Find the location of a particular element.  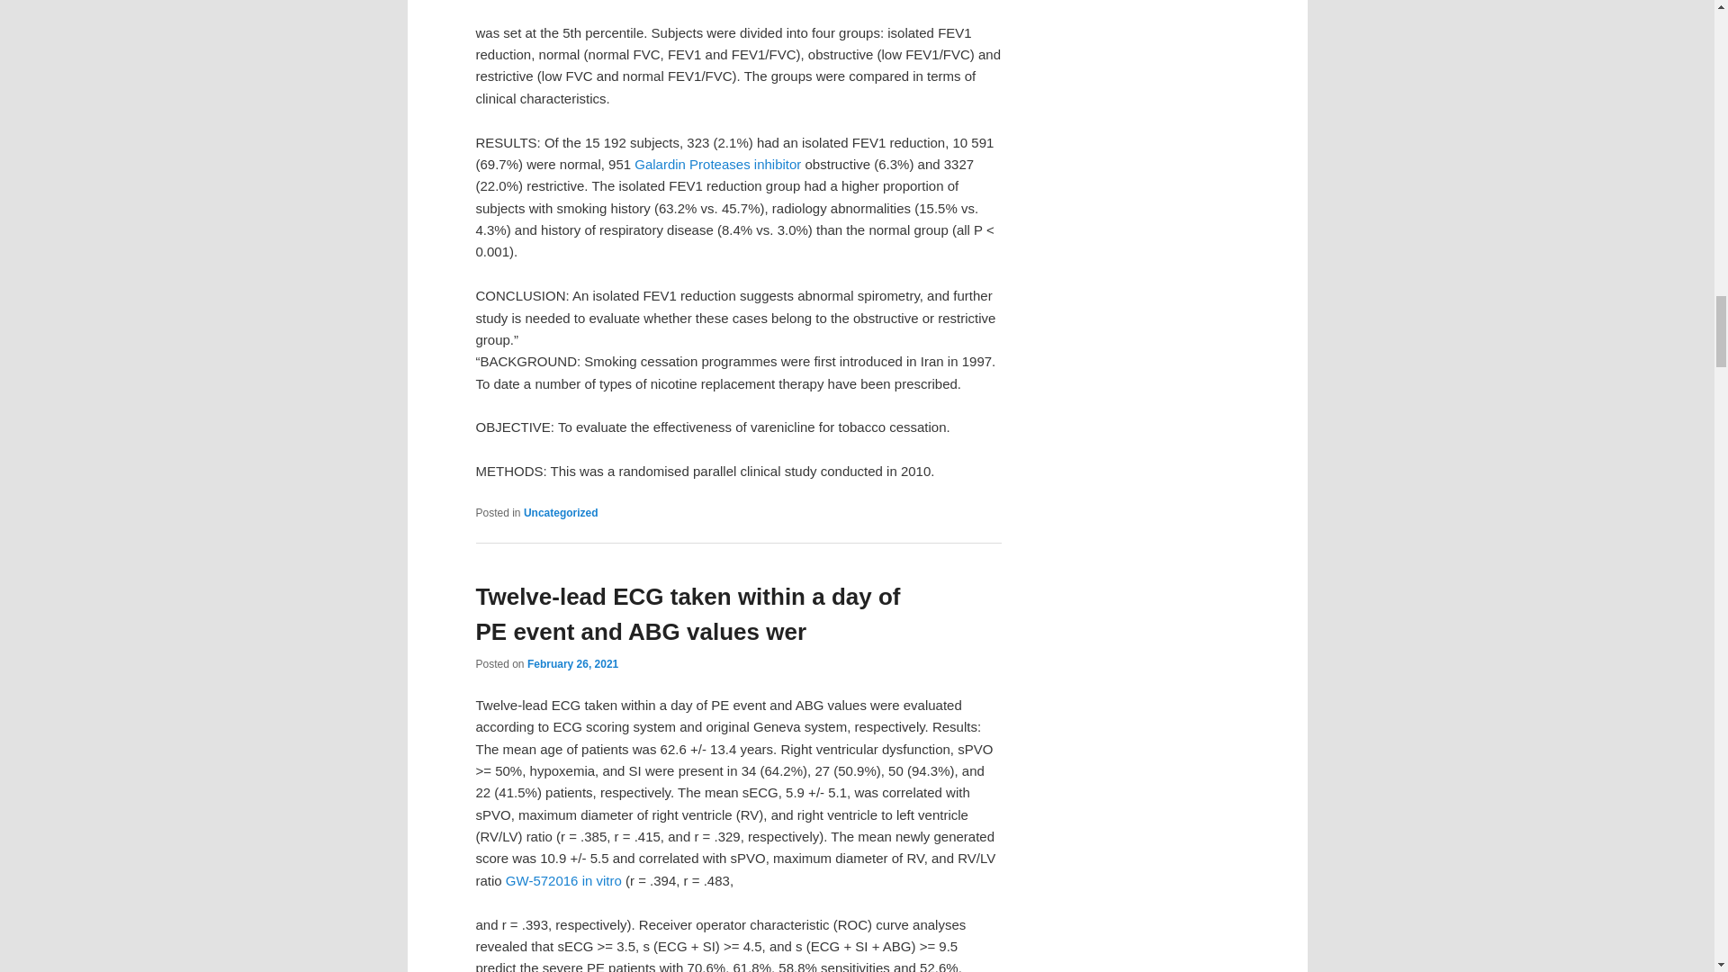

View all posts in Uncategorized is located at coordinates (560, 512).